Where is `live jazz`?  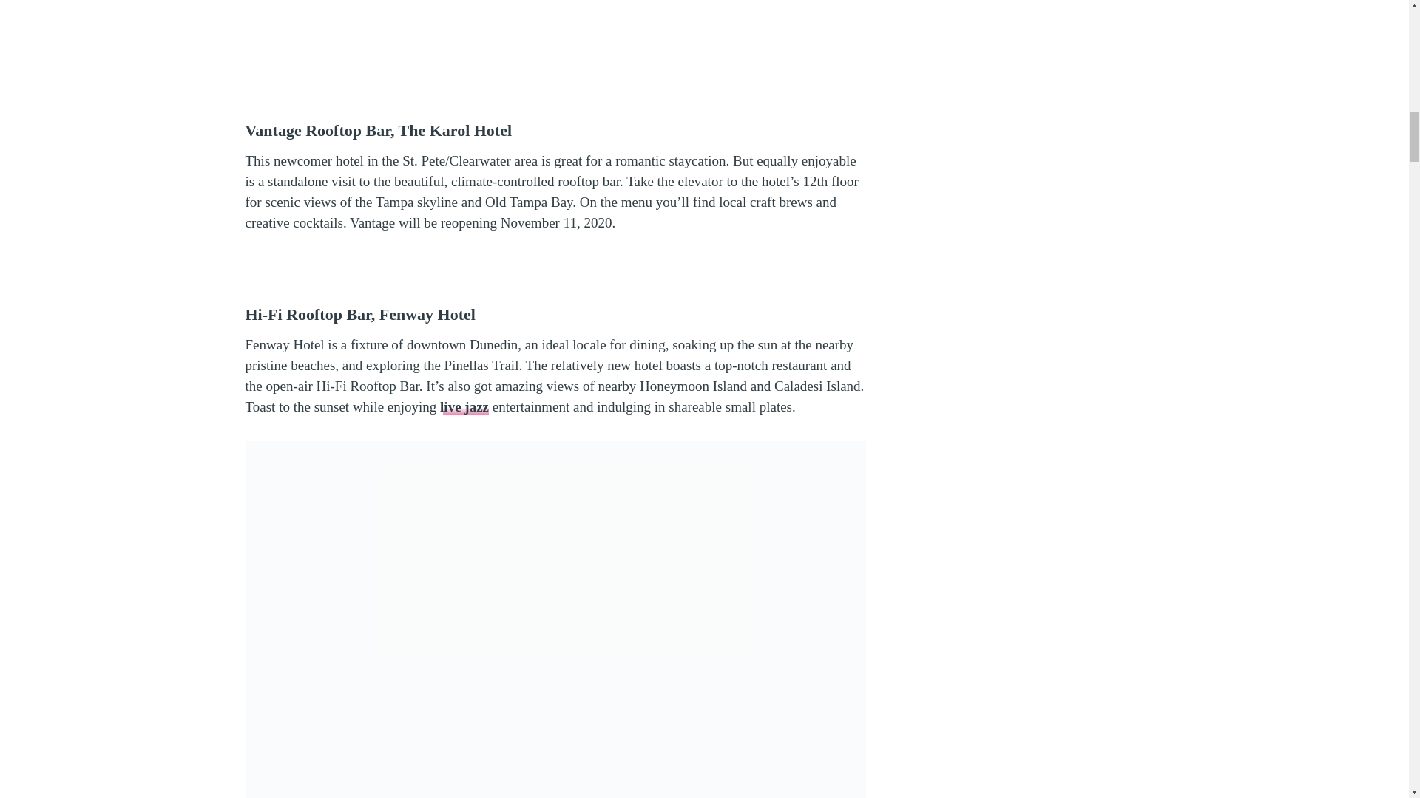
live jazz is located at coordinates (464, 406).